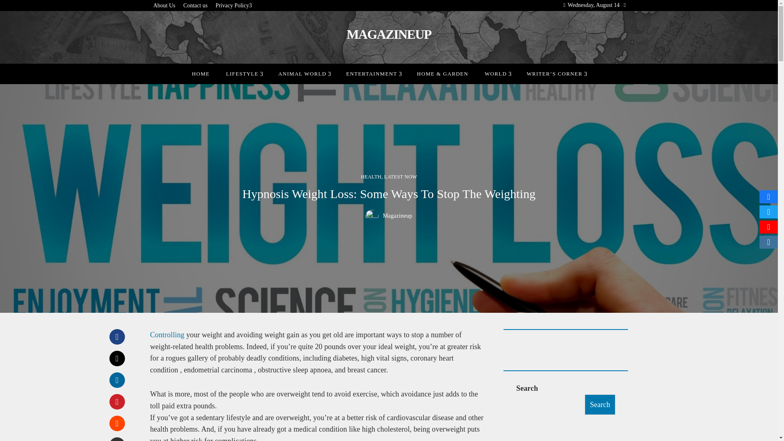 This screenshot has width=784, height=441. Describe the element at coordinates (389, 34) in the screenshot. I see `MAGAZINEUP` at that location.